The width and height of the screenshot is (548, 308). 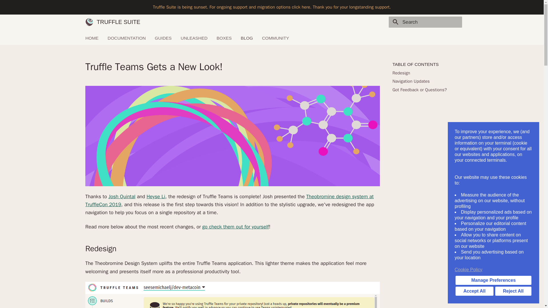 What do you see at coordinates (89, 22) in the screenshot?
I see `Truffle Suite` at bounding box center [89, 22].